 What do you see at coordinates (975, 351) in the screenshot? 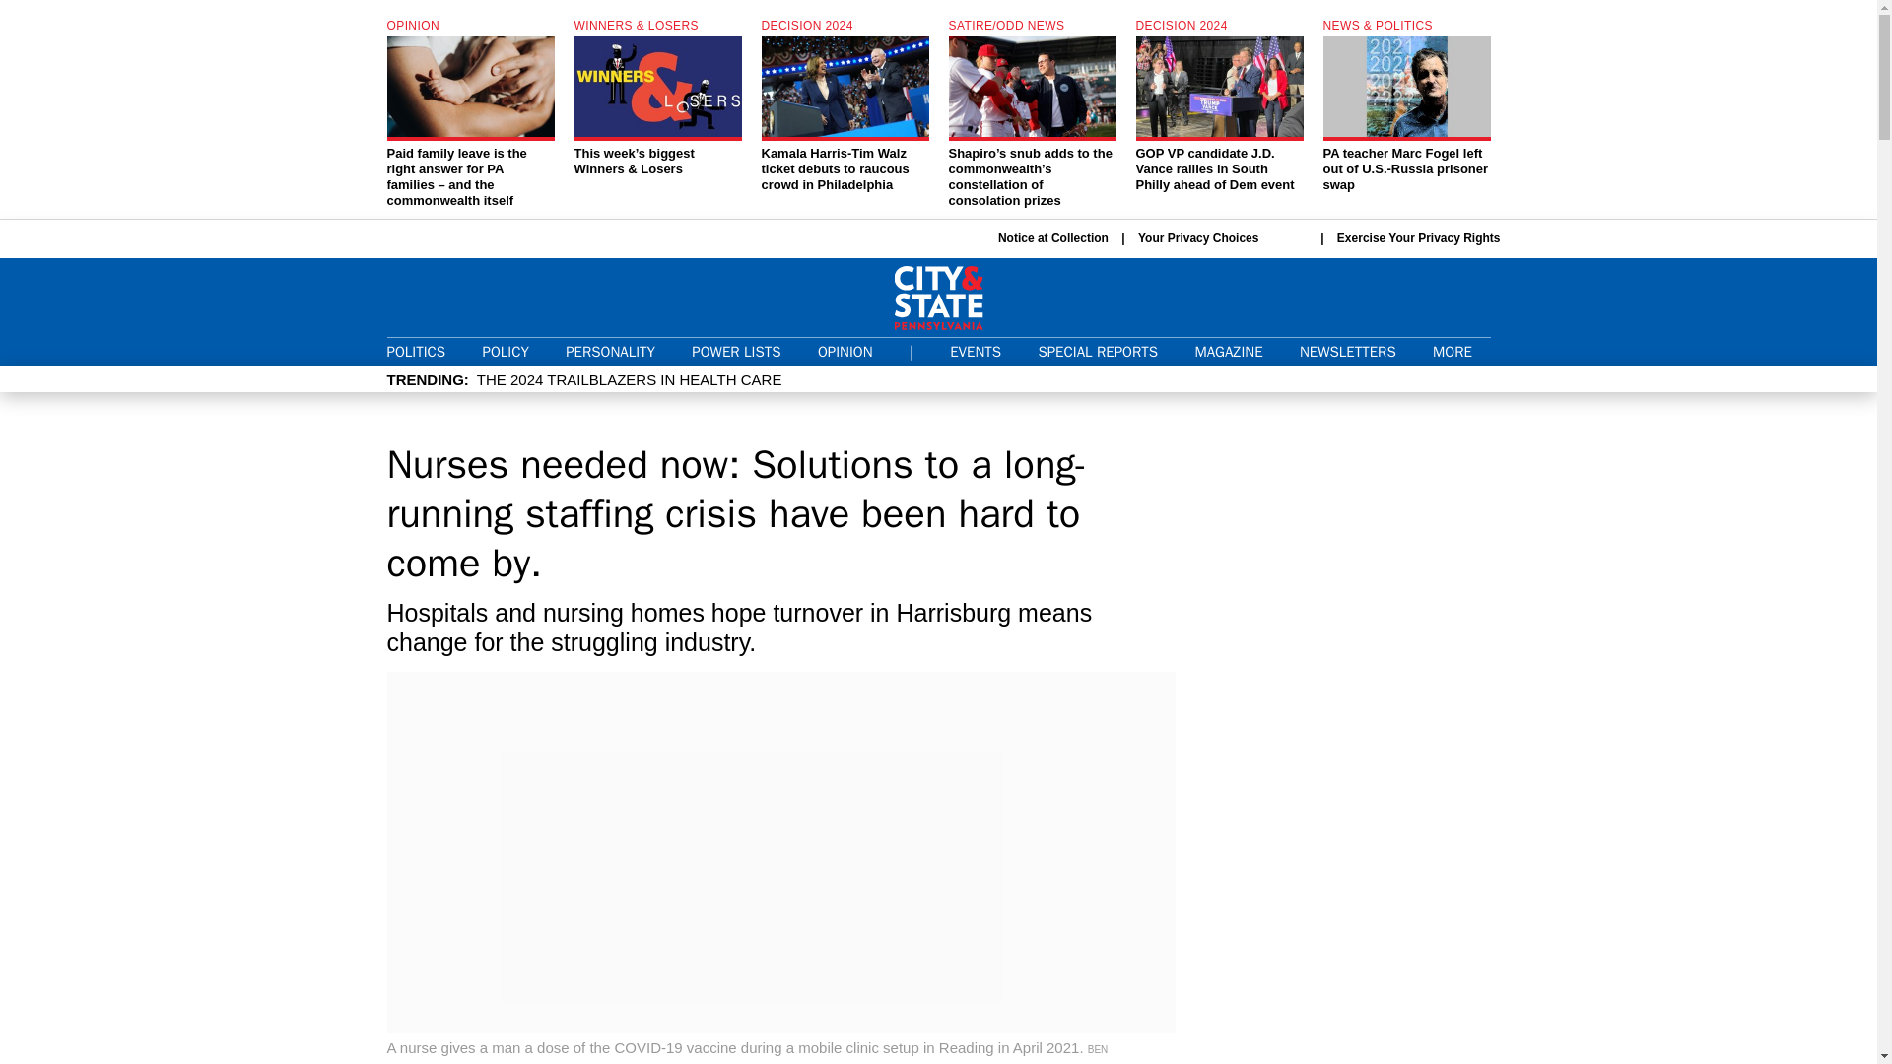
I see `EVENTS` at bounding box center [975, 351].